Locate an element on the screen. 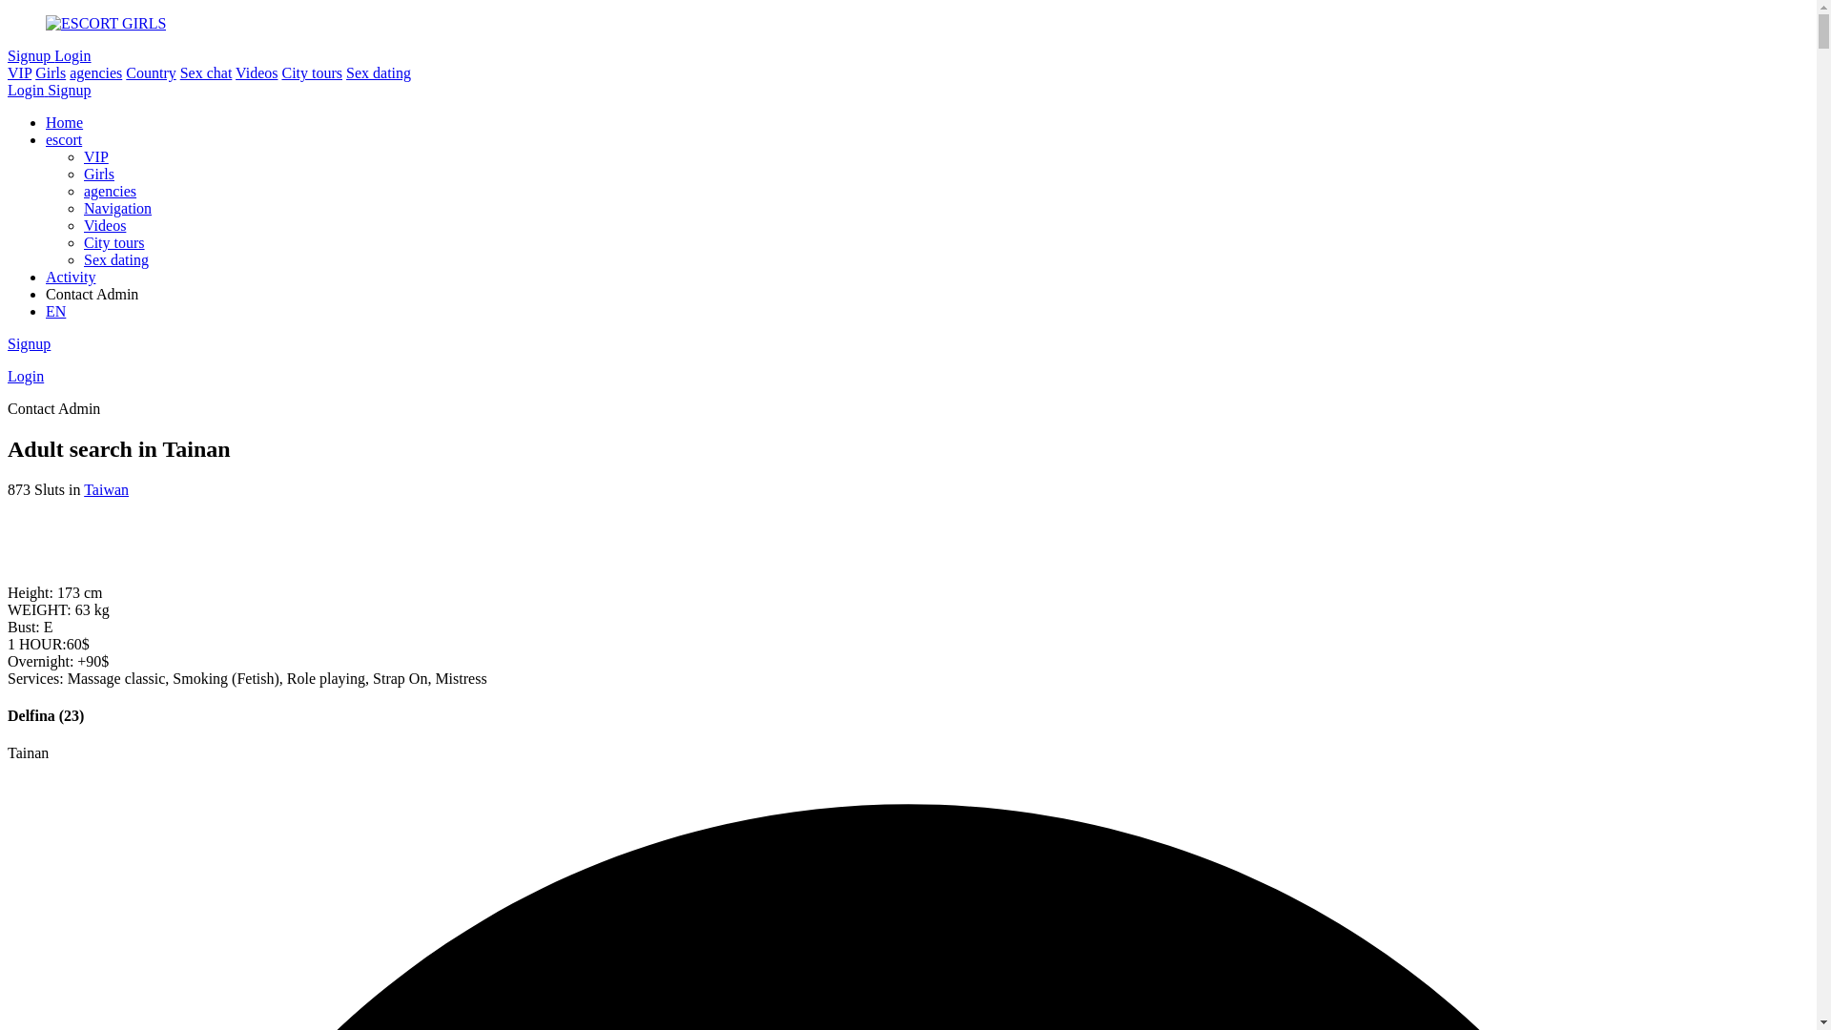 This screenshot has width=1831, height=1030. Home is located at coordinates (65, 122).